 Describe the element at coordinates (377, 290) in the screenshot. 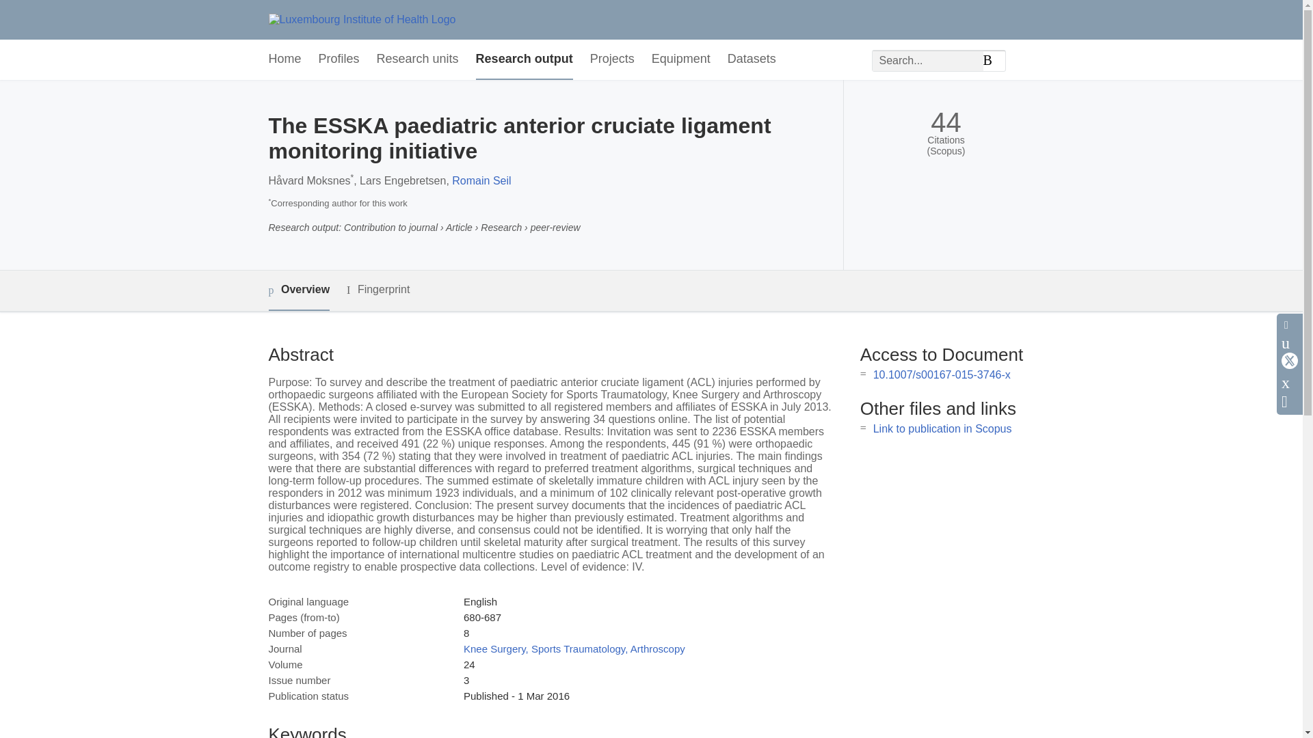

I see `Fingerprint` at that location.